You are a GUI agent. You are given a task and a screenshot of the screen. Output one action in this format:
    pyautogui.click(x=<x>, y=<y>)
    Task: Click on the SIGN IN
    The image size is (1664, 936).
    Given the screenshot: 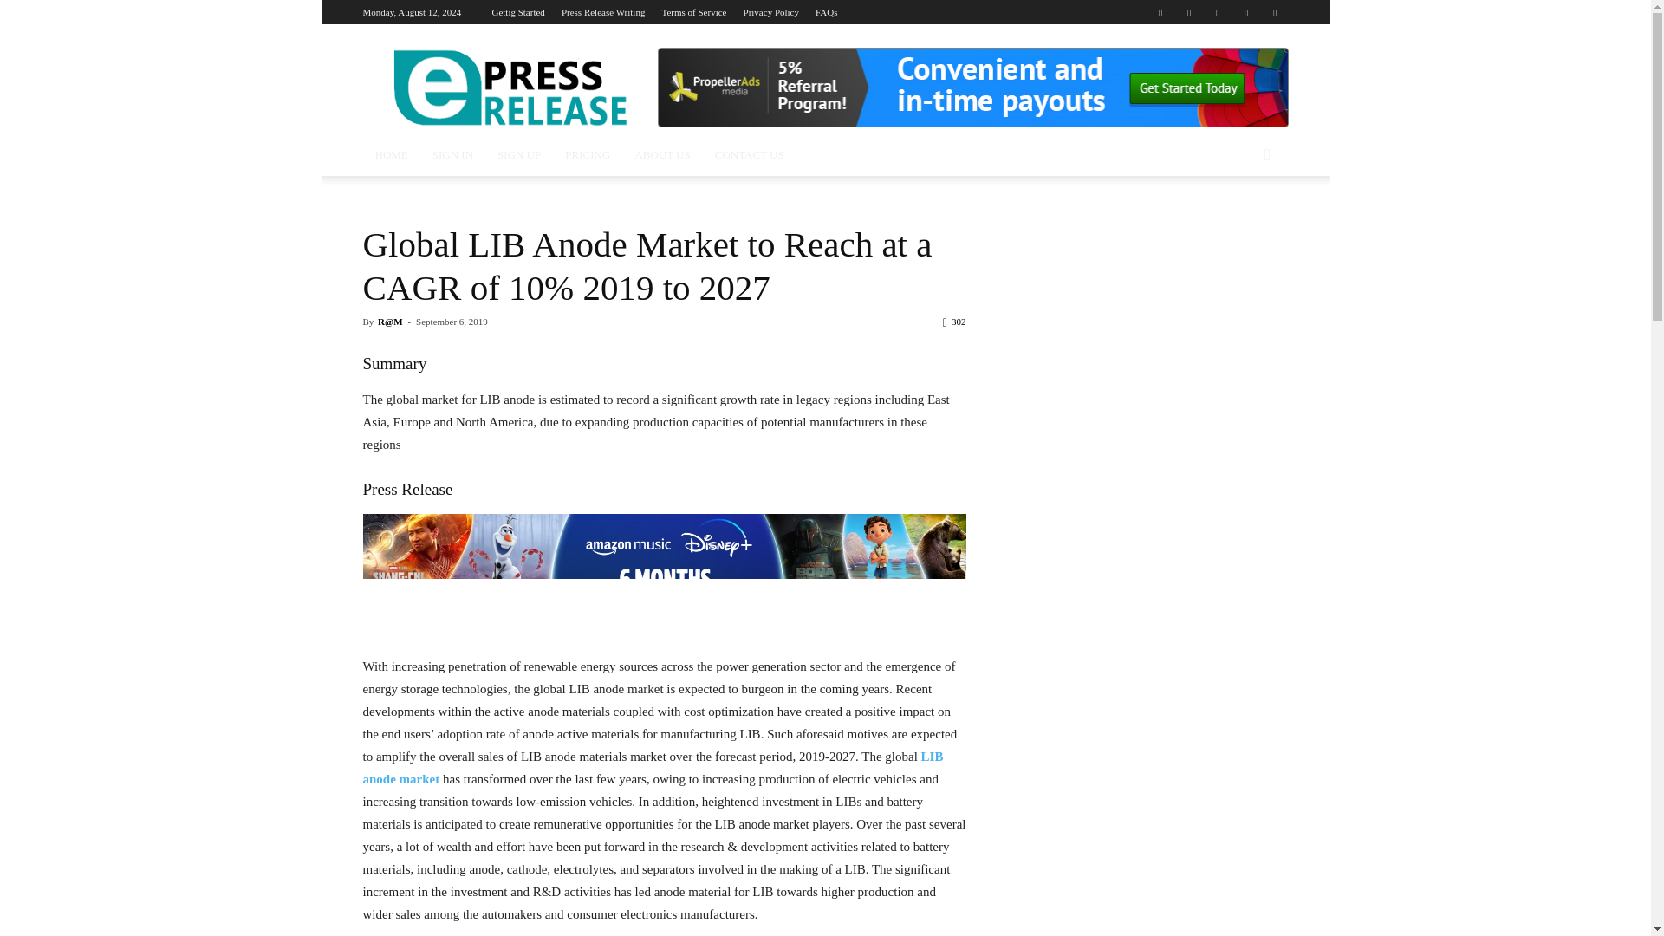 What is the action you would take?
    pyautogui.click(x=452, y=155)
    